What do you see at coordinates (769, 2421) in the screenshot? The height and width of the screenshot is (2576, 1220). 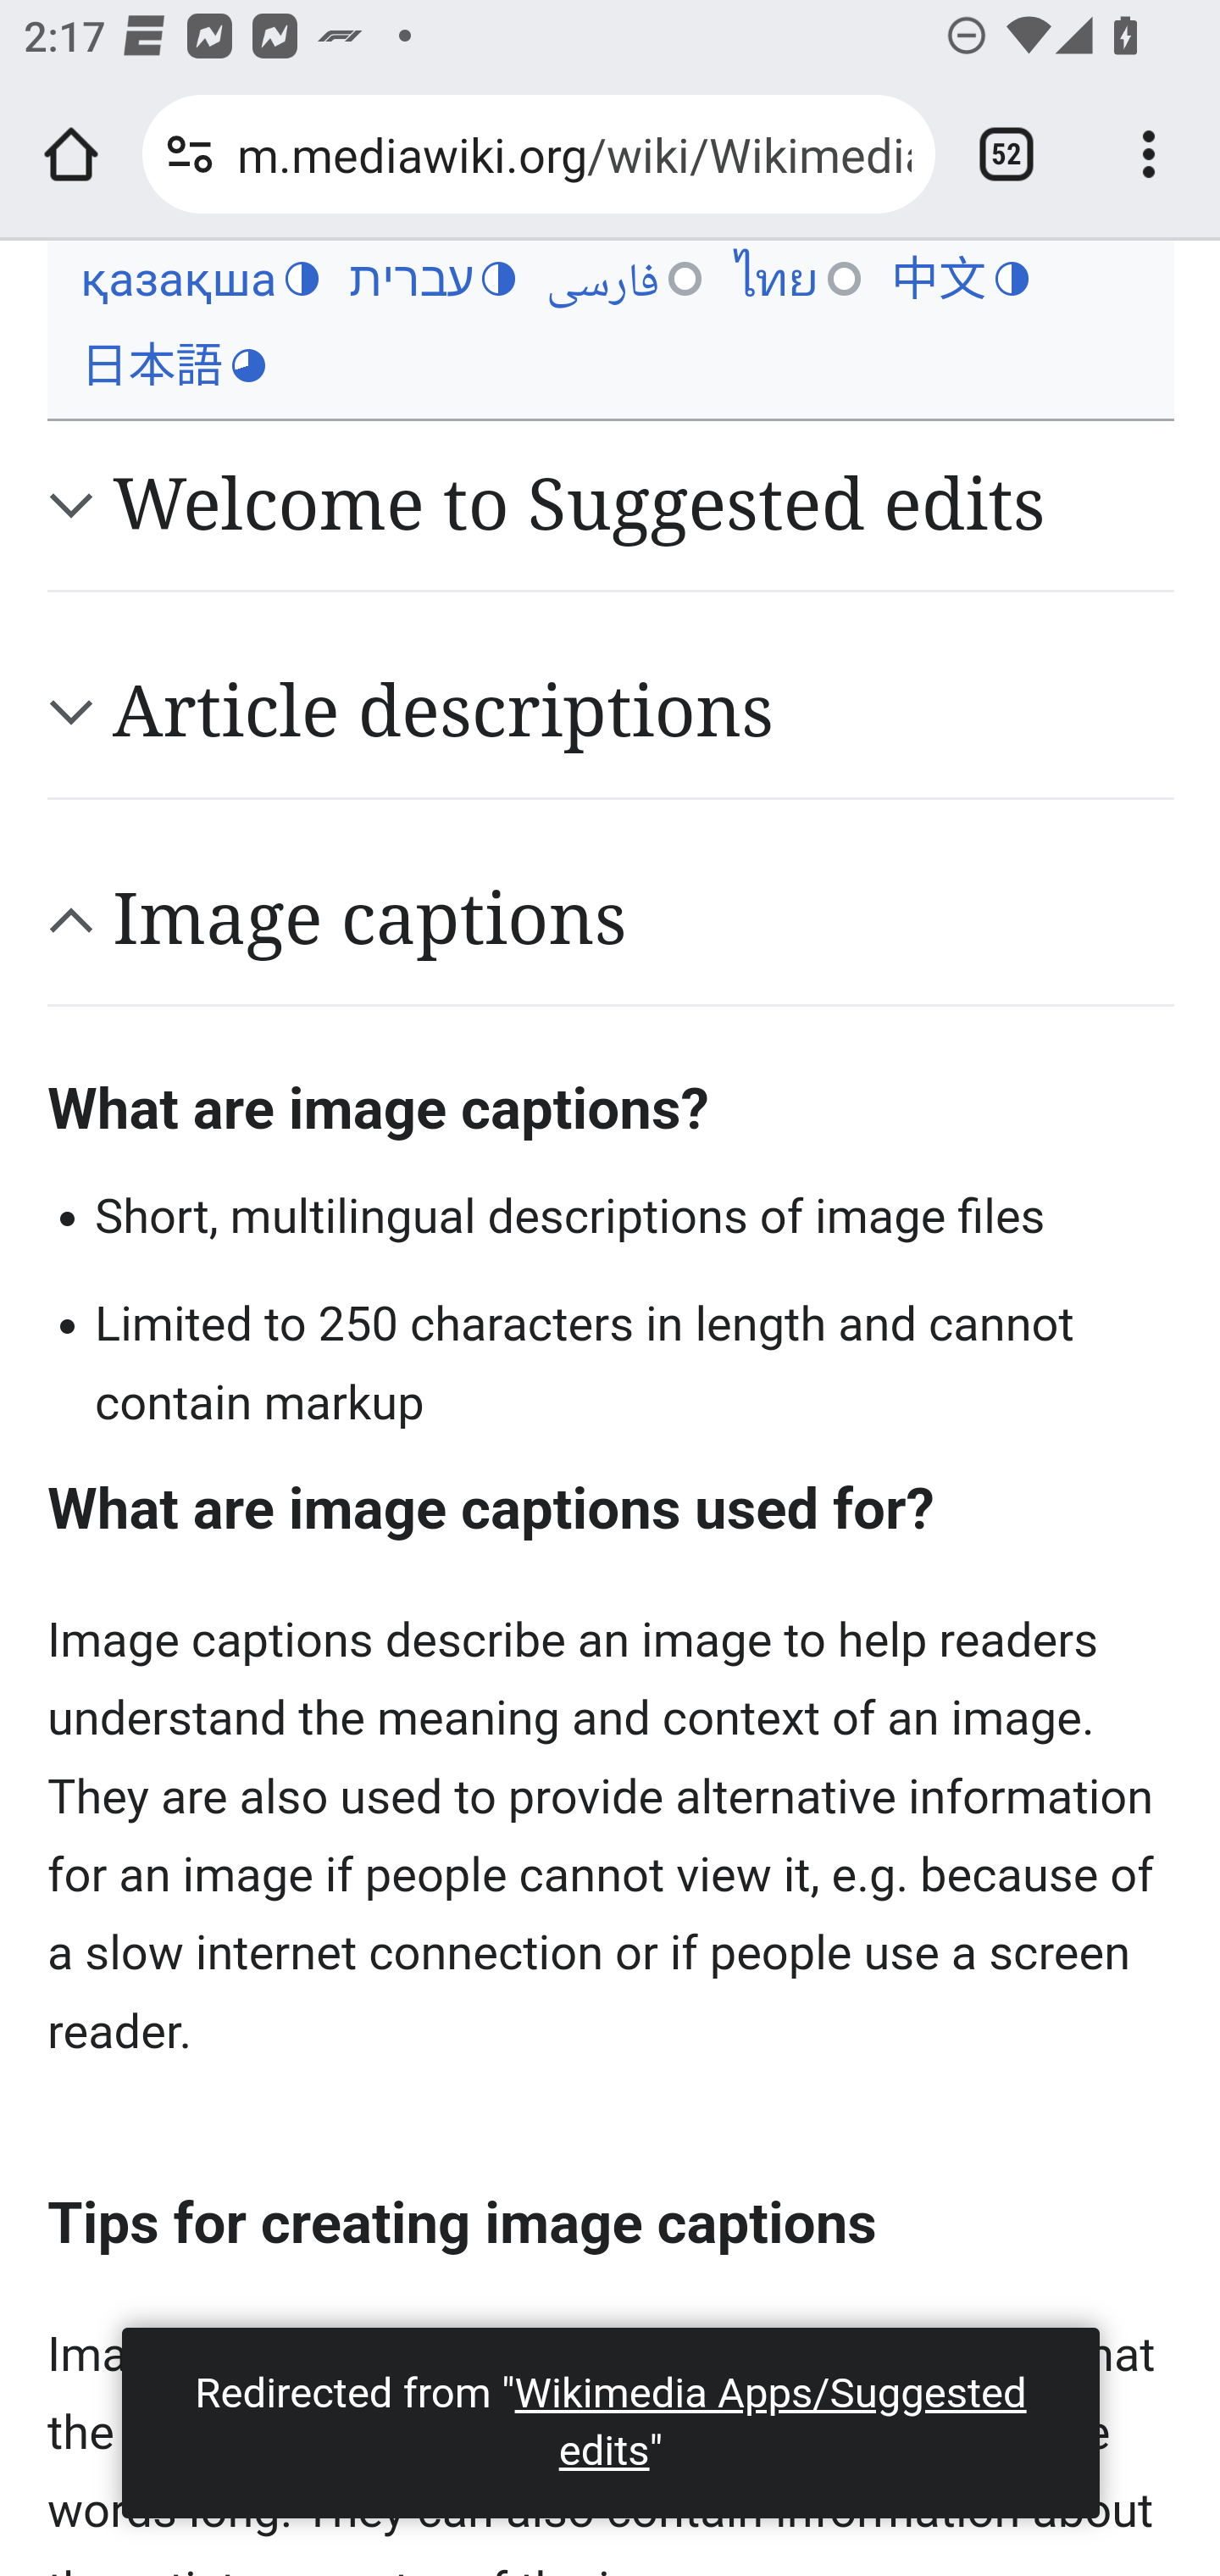 I see `Wikimedia Apps/Suggested edits` at bounding box center [769, 2421].